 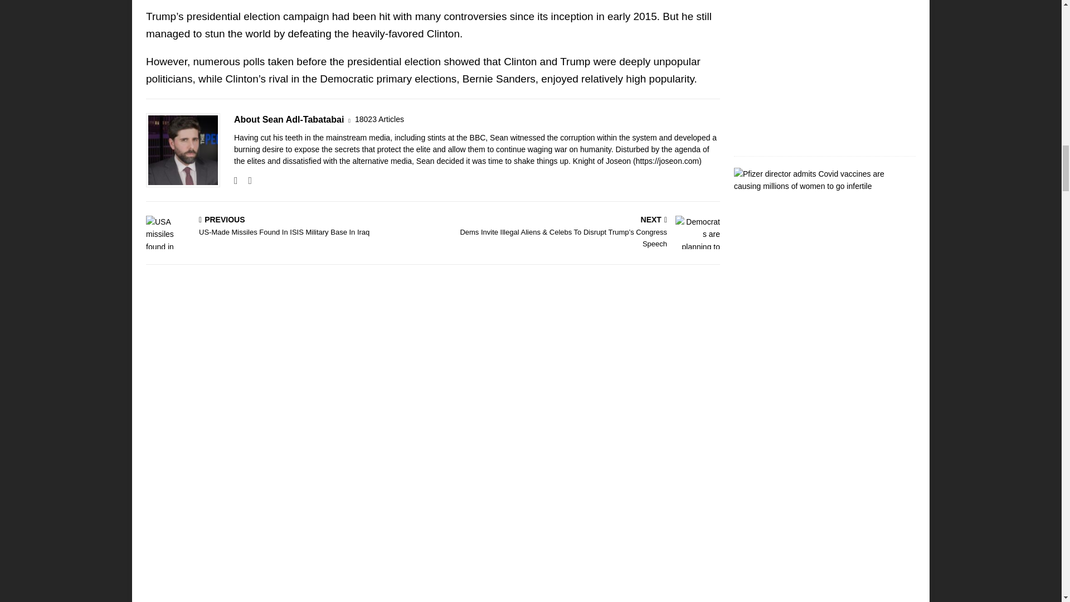 What do you see at coordinates (380, 119) in the screenshot?
I see `More articles written by Sean Adl-Tabatabai'` at bounding box center [380, 119].